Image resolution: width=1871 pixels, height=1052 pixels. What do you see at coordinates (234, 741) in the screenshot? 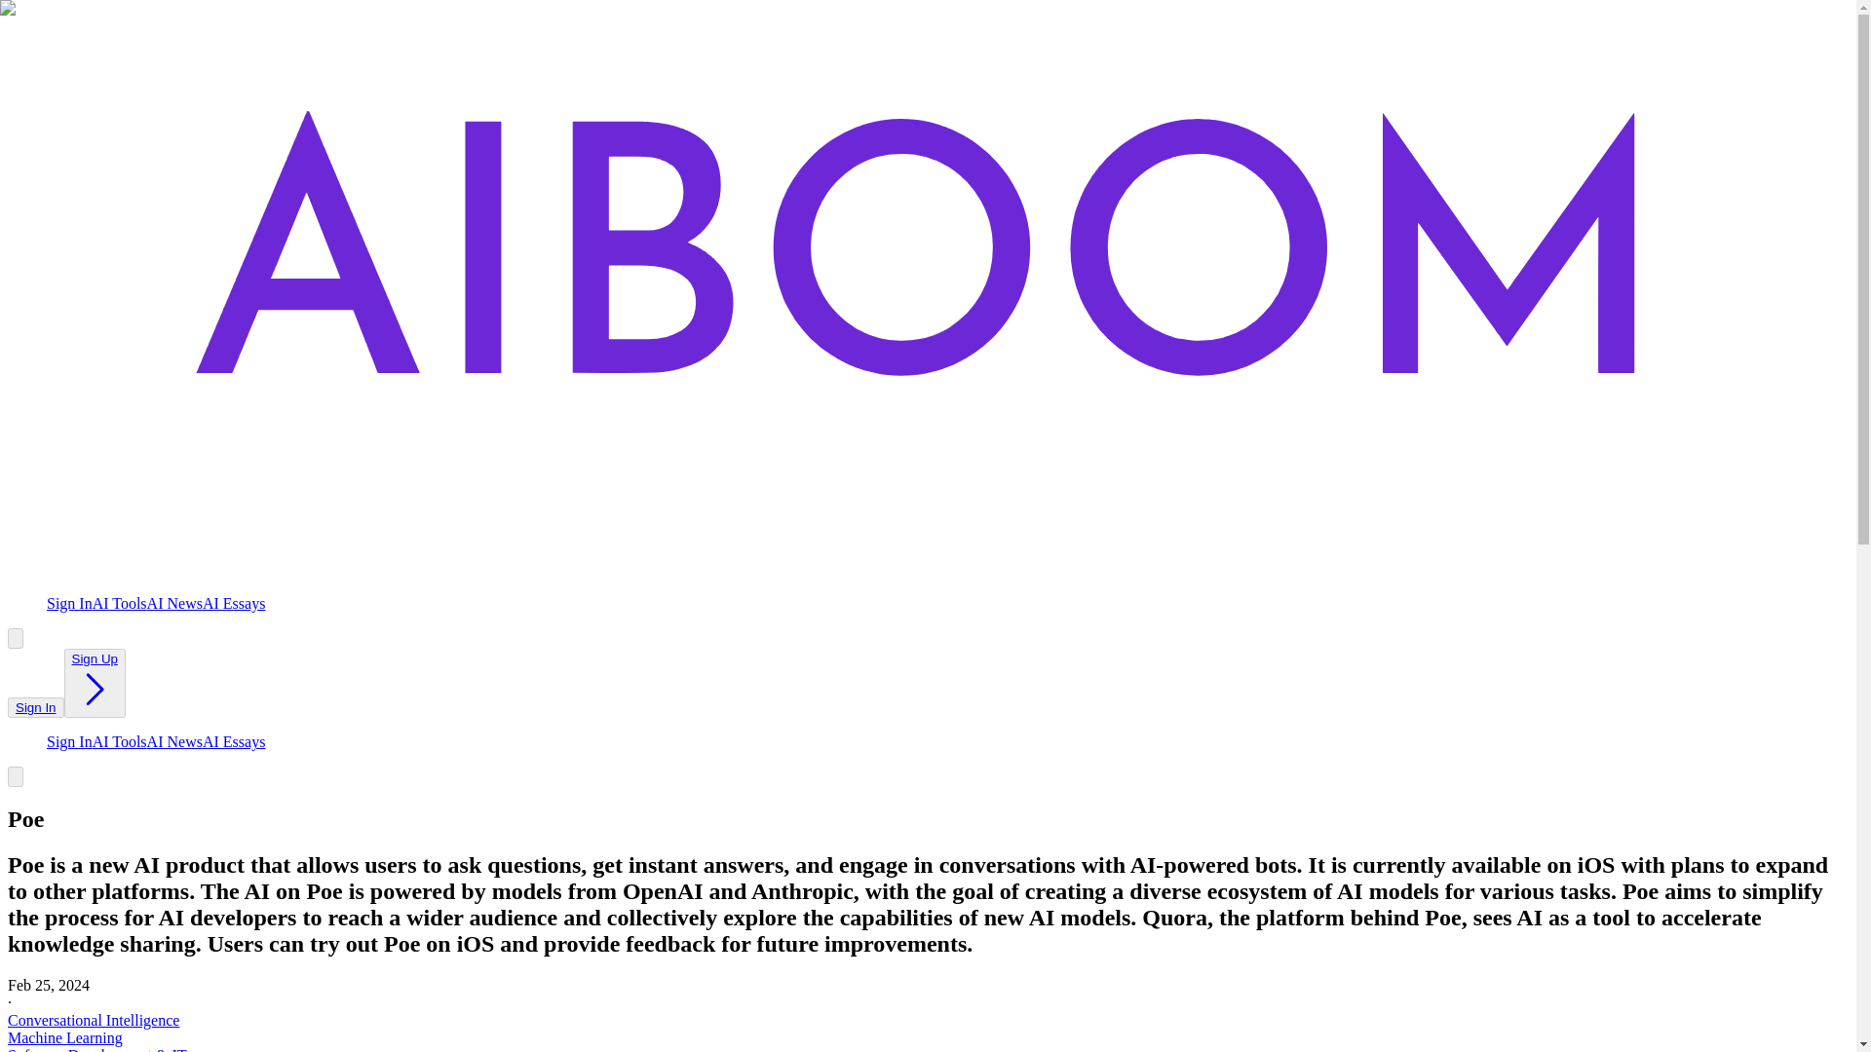
I see `AI Essays` at bounding box center [234, 741].